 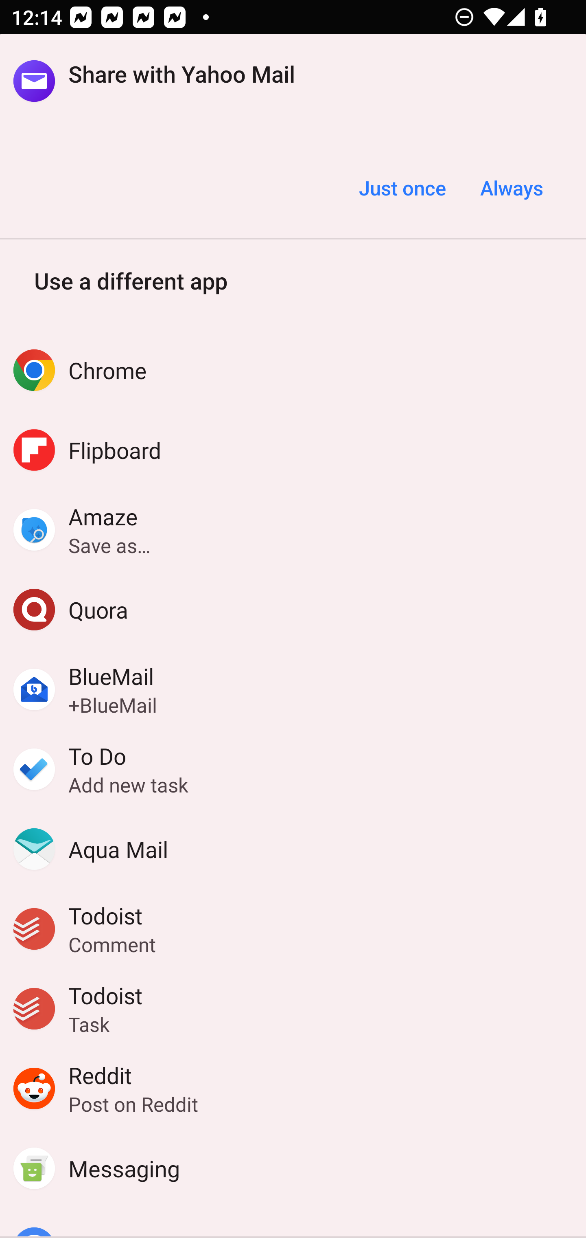 I want to click on Just once, so click(x=402, y=188).